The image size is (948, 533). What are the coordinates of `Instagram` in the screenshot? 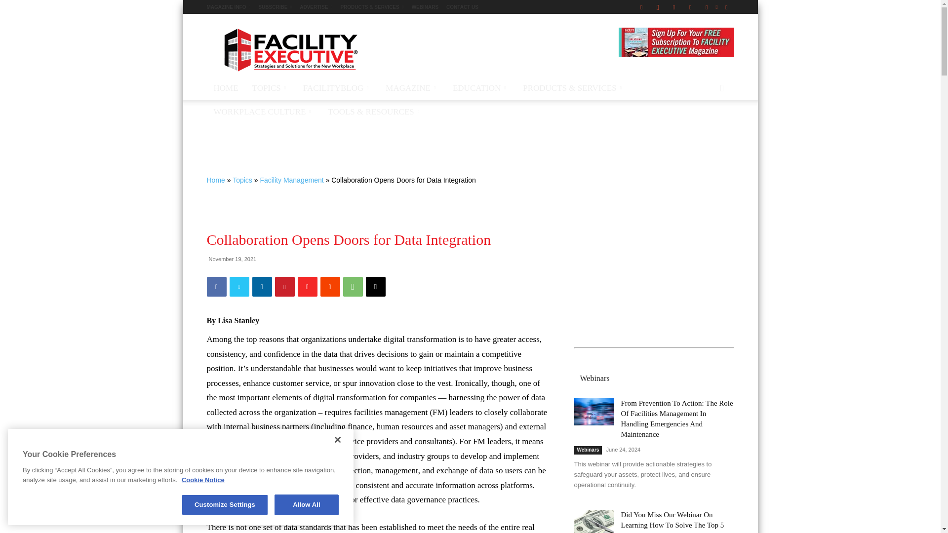 It's located at (658, 7).